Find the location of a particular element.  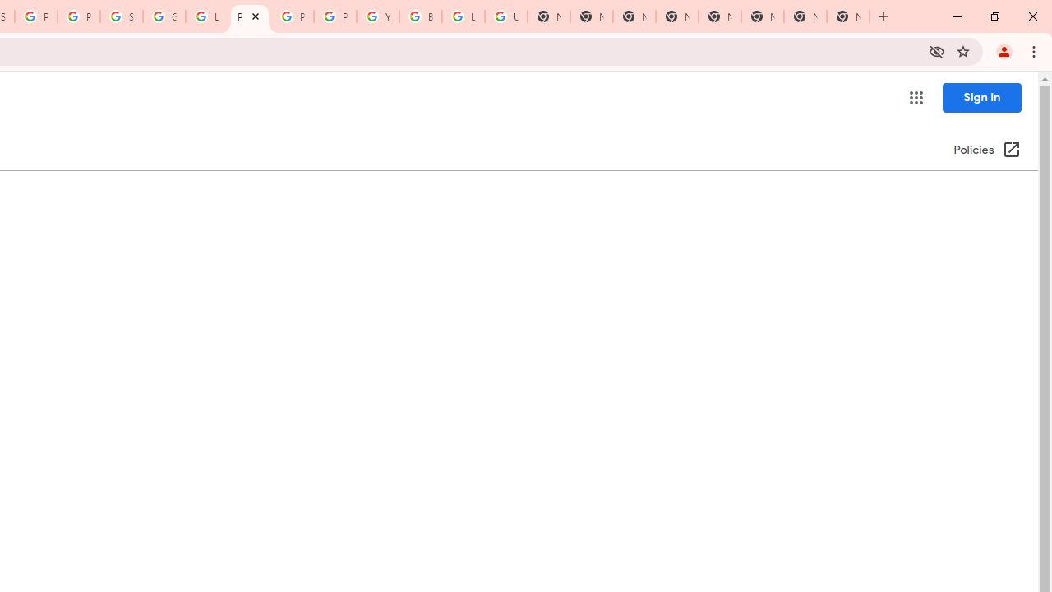

Browse Chrome as a guest - Computer - Google Chrome Help is located at coordinates (421, 16).